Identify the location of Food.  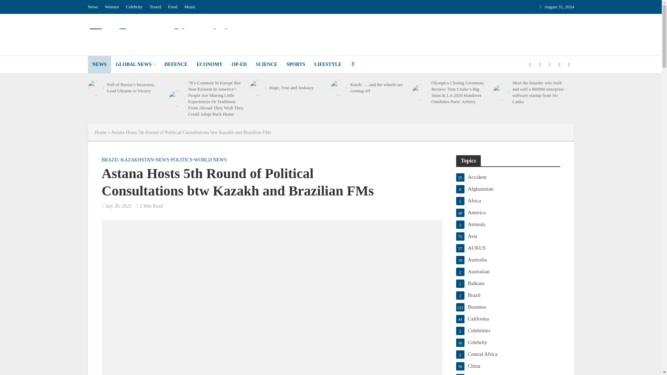
(173, 7).